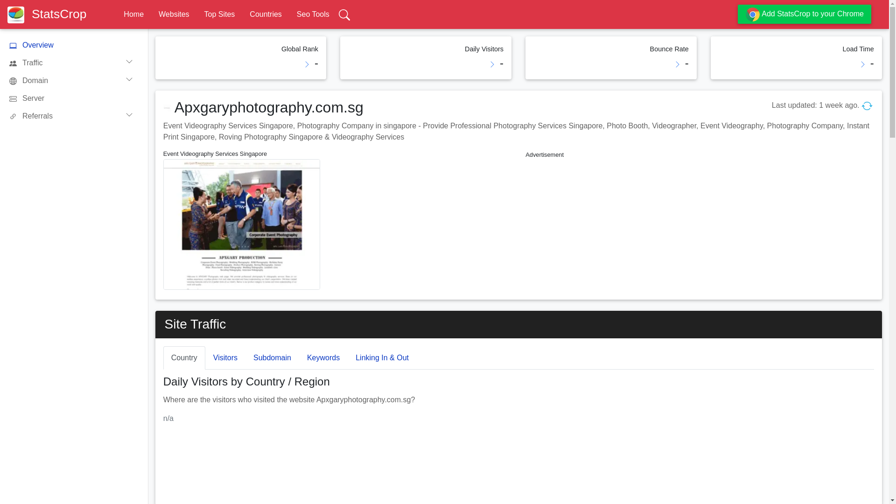  What do you see at coordinates (219, 14) in the screenshot?
I see `Top Sites` at bounding box center [219, 14].